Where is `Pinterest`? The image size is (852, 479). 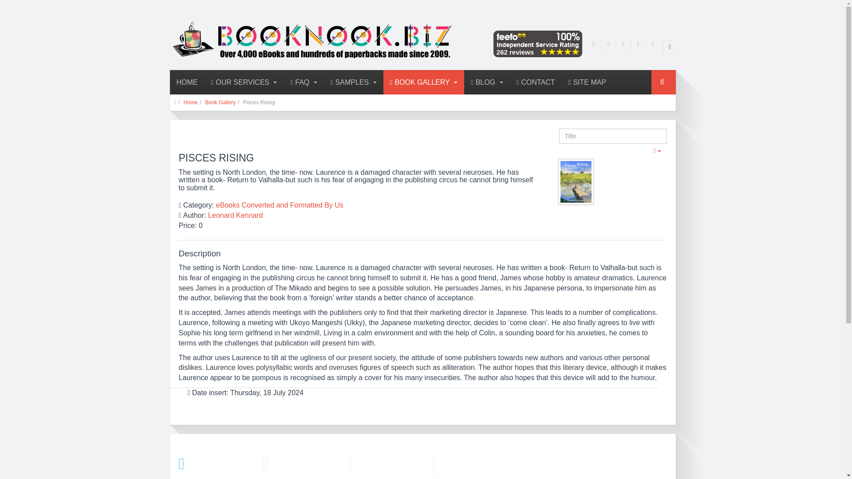 Pinterest is located at coordinates (623, 44).